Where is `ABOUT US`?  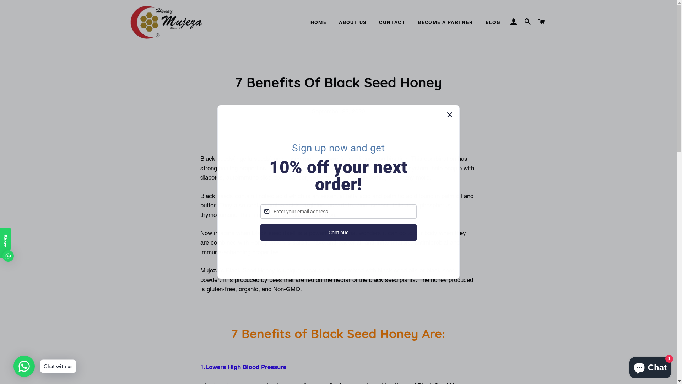
ABOUT US is located at coordinates (353, 23).